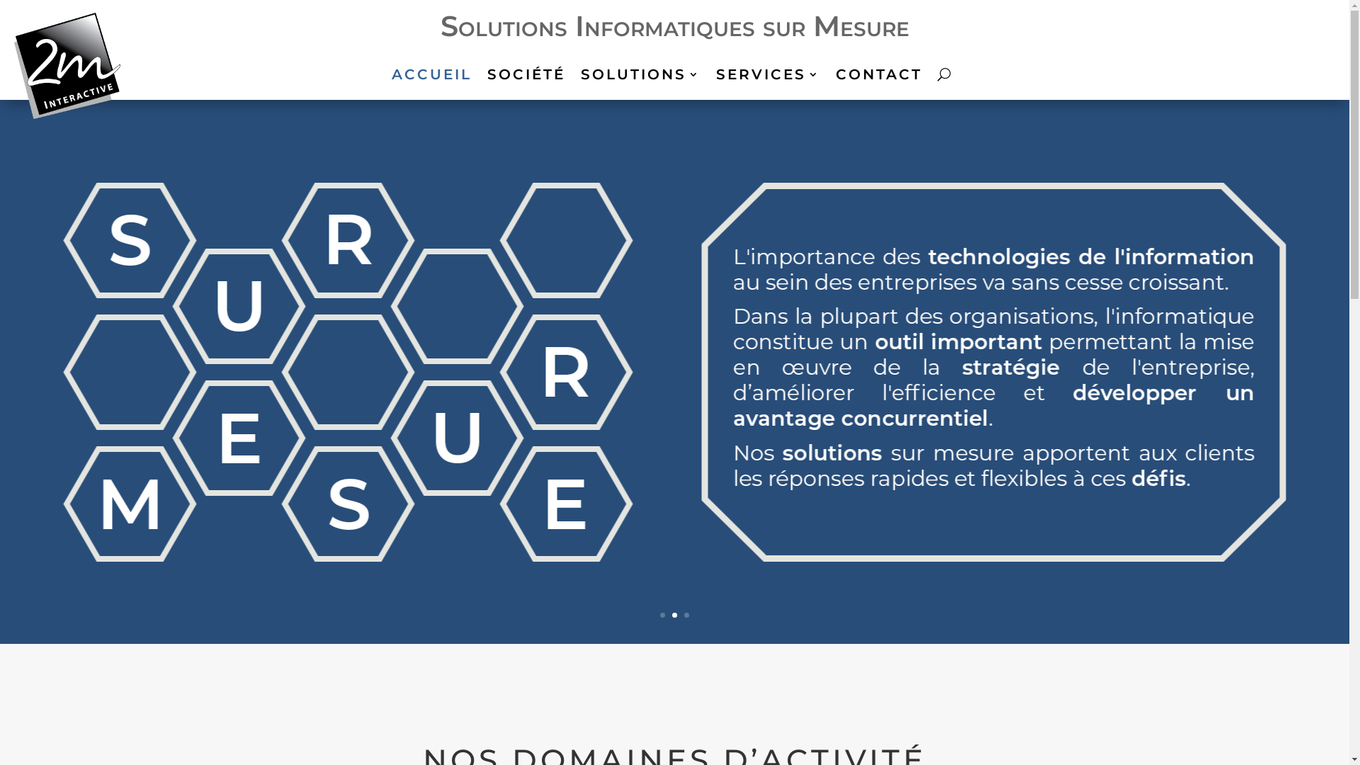 The height and width of the screenshot is (765, 1360). What do you see at coordinates (767, 77) in the screenshot?
I see `SERVICES` at bounding box center [767, 77].